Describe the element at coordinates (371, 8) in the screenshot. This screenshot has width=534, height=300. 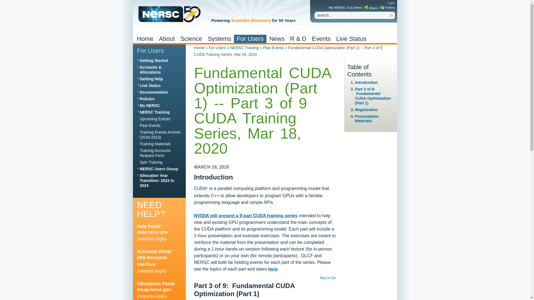
I see `Share` at that location.